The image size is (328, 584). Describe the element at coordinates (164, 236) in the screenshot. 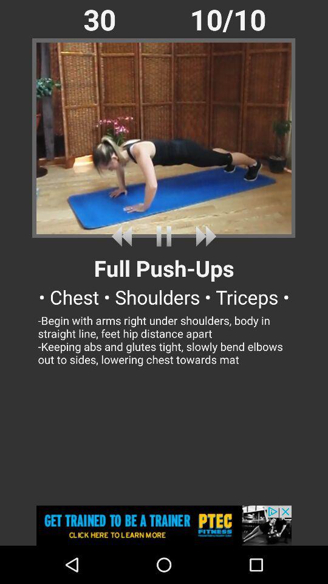

I see `pause` at that location.